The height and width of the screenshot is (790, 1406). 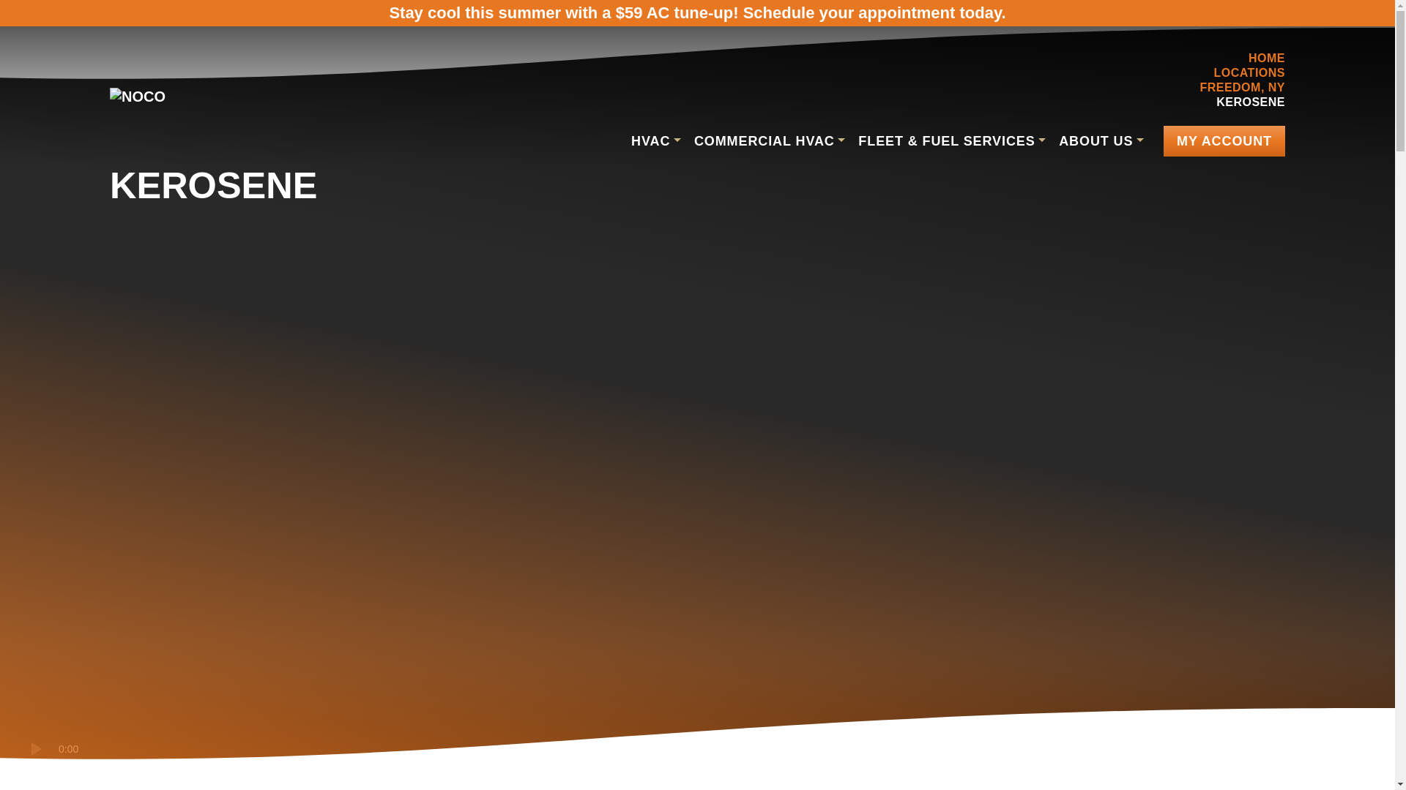 What do you see at coordinates (1249, 72) in the screenshot?
I see `LOCATIONS` at bounding box center [1249, 72].